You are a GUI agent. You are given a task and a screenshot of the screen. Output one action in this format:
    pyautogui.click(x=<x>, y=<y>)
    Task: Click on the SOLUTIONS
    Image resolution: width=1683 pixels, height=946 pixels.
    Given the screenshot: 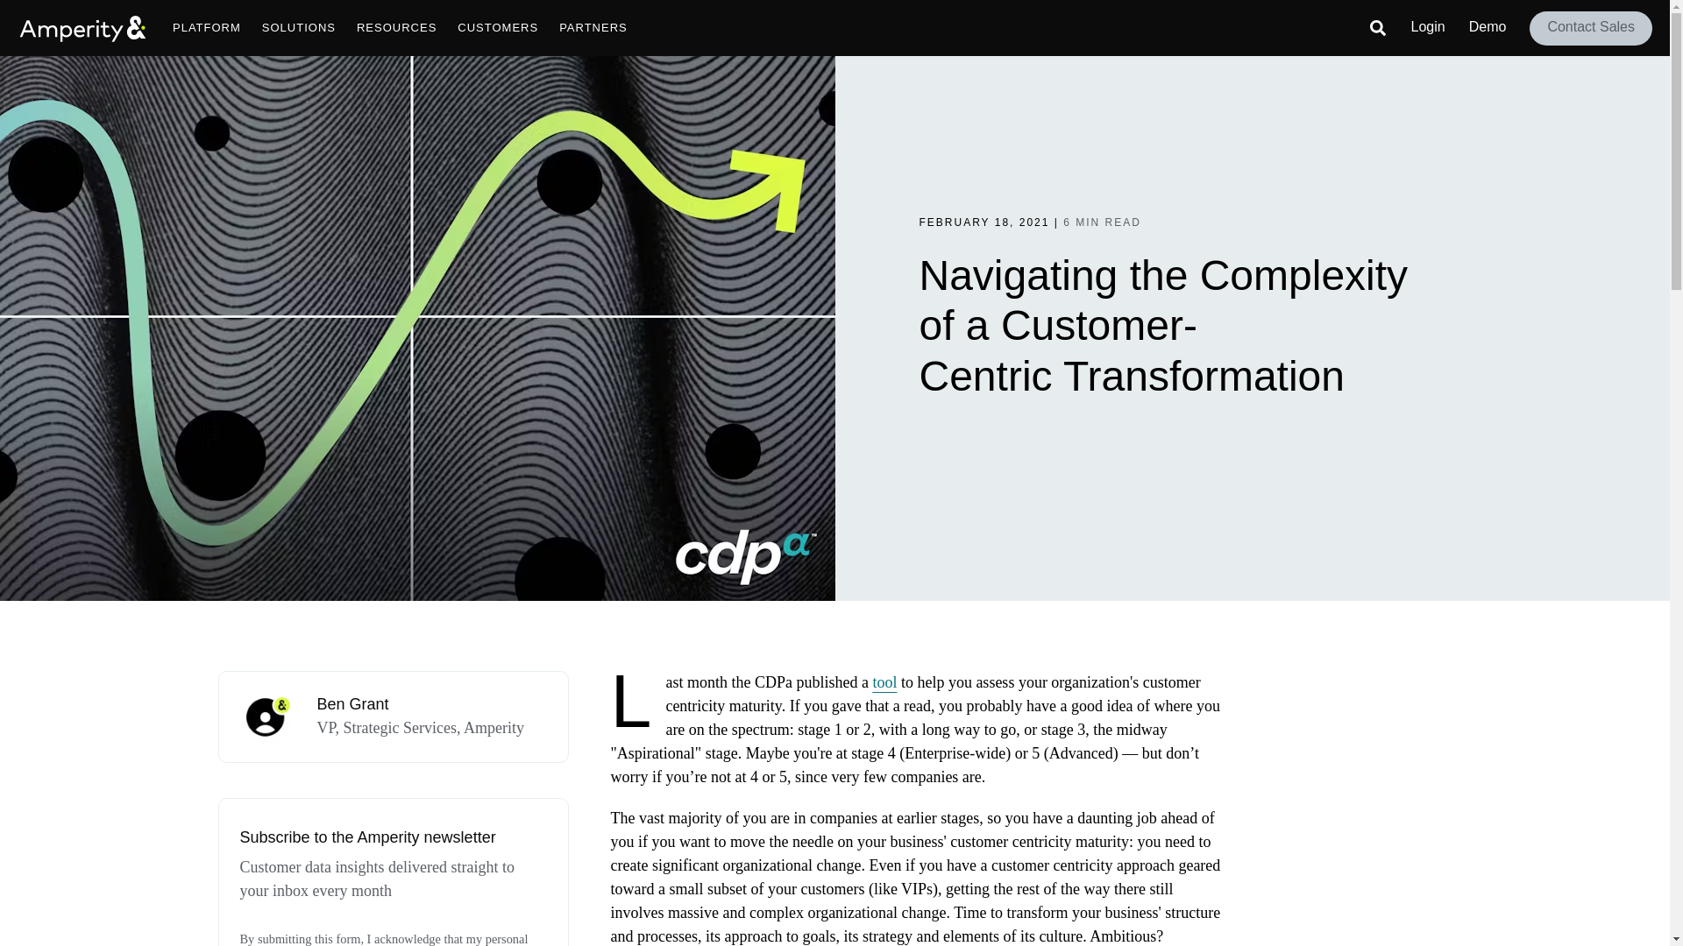 What is the action you would take?
    pyautogui.click(x=298, y=28)
    